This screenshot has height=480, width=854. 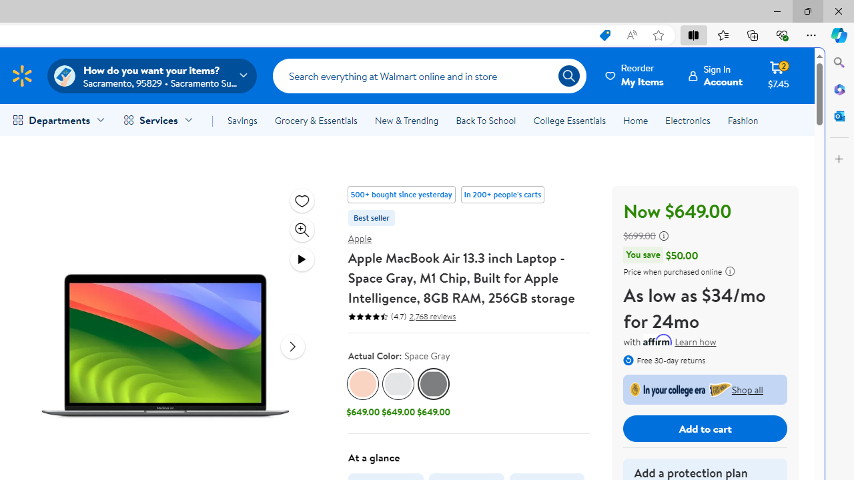 What do you see at coordinates (705, 389) in the screenshot?
I see `Back to College` at bounding box center [705, 389].